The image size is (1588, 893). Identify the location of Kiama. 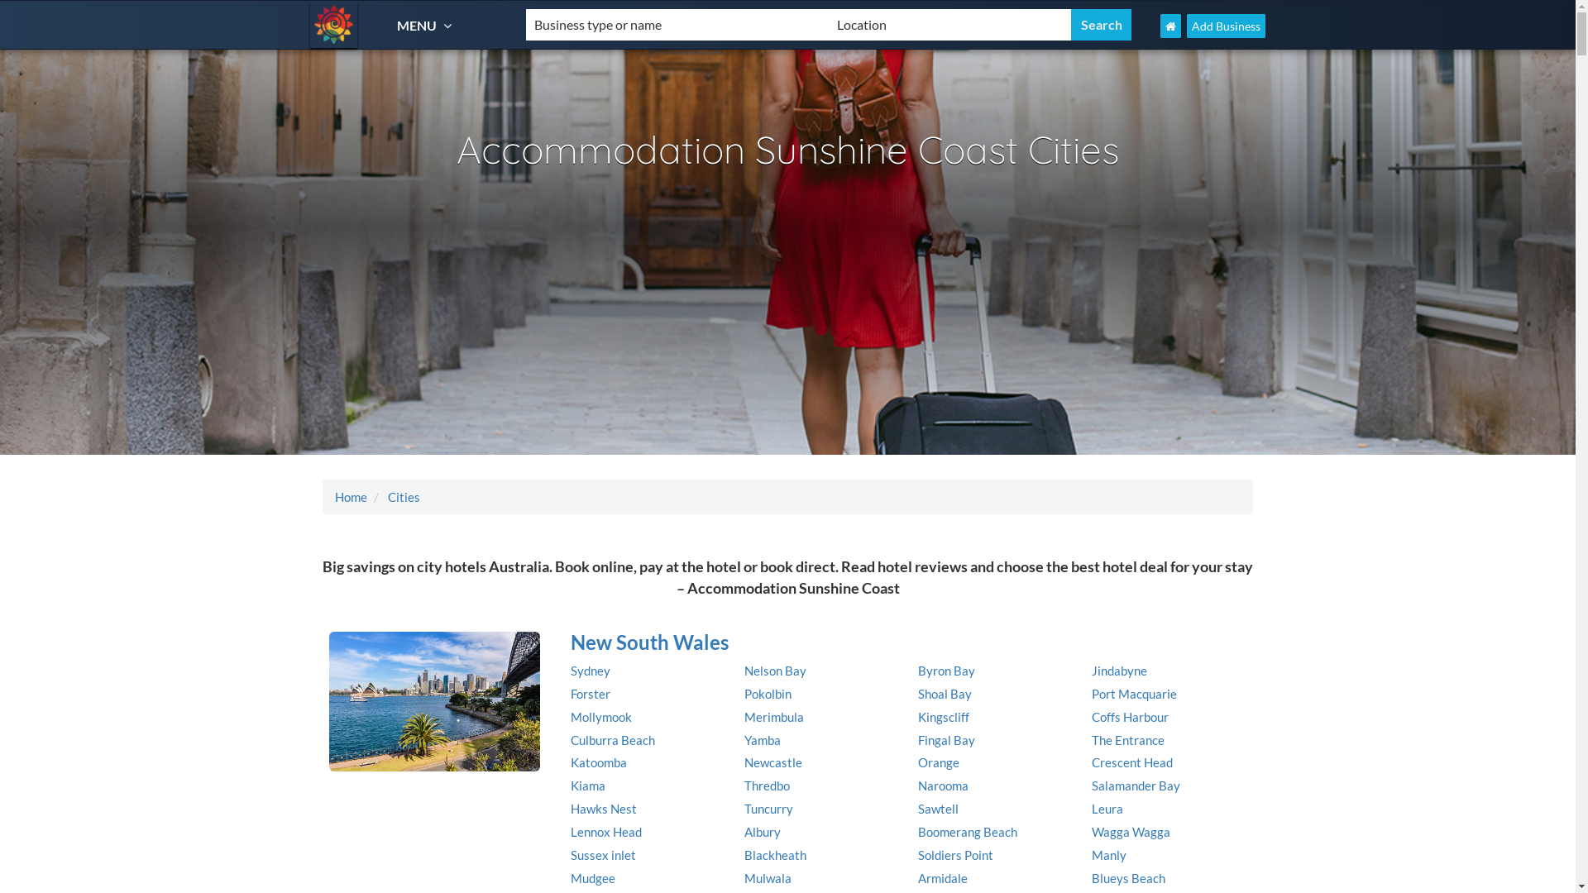
(588, 786).